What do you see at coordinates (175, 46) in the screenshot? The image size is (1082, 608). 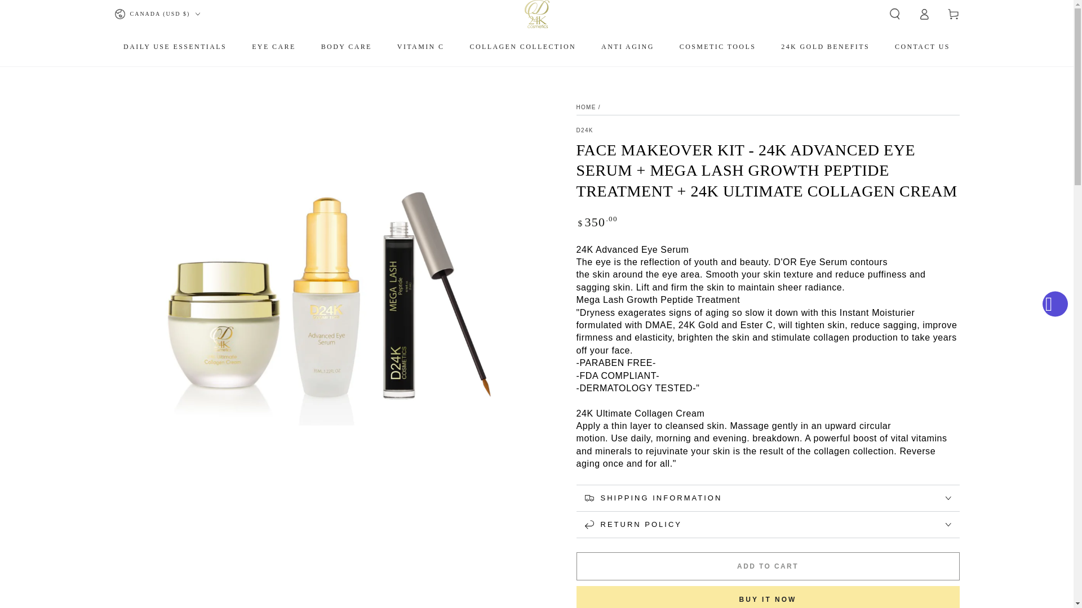 I see `DAILY USE ESSENTIALS` at bounding box center [175, 46].